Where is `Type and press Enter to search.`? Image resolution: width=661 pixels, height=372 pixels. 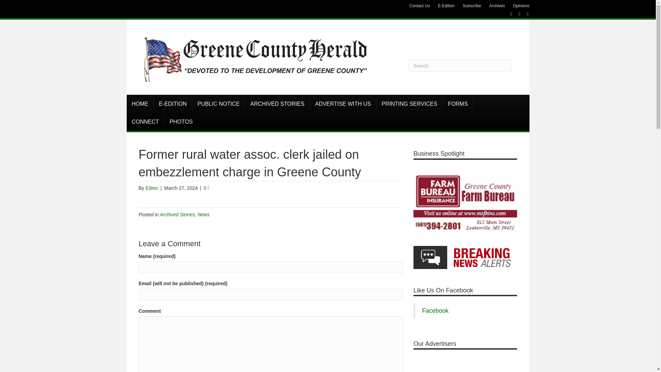 Type and press Enter to search. is located at coordinates (460, 65).